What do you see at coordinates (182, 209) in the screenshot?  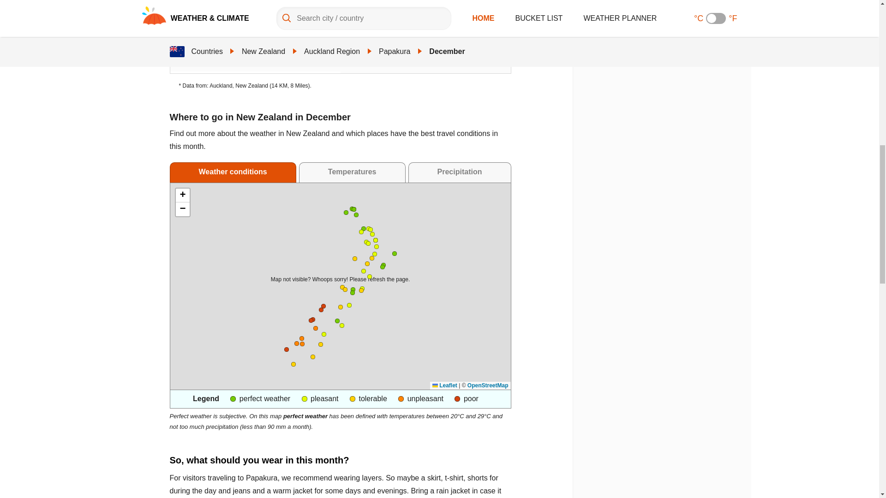 I see `Zoom out` at bounding box center [182, 209].